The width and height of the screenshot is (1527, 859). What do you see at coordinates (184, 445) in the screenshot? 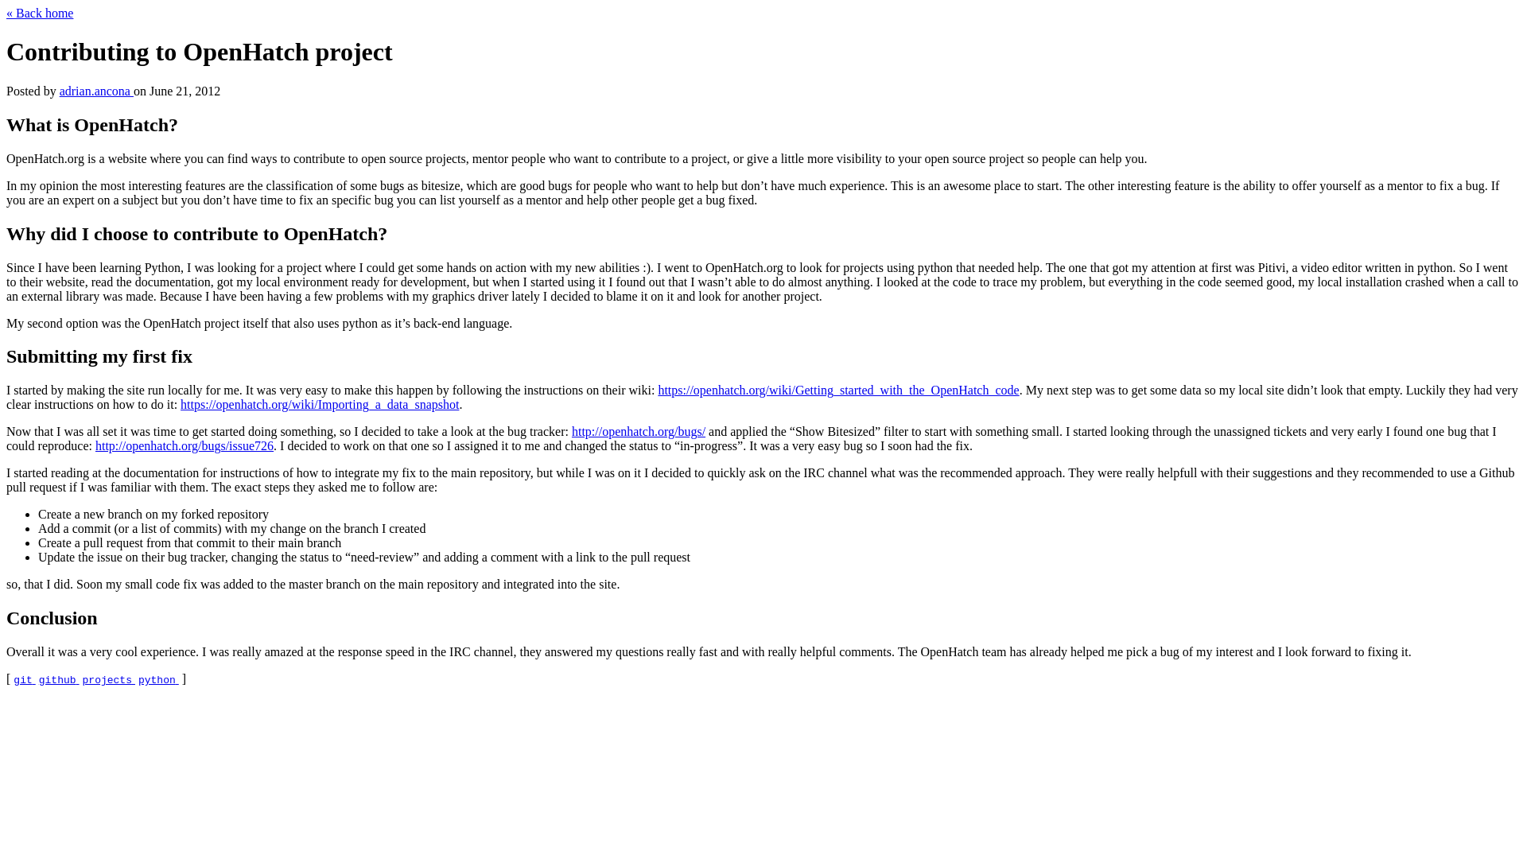
I see `OpenHatch tar mission bug` at bounding box center [184, 445].